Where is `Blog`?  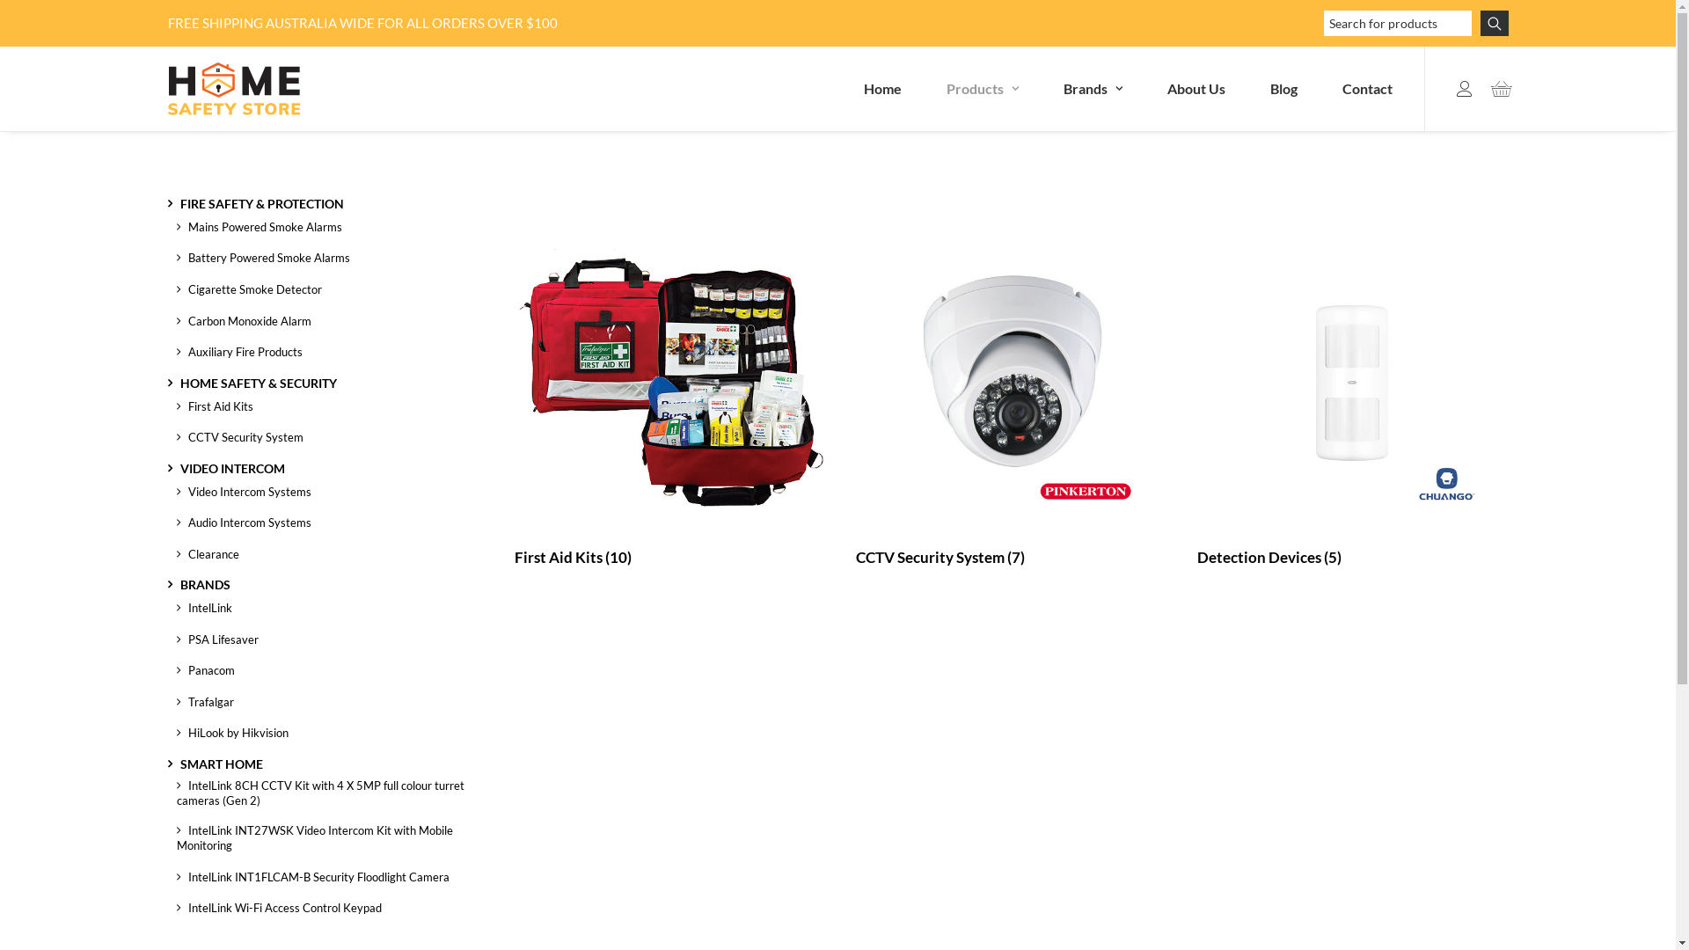
Blog is located at coordinates (1284, 89).